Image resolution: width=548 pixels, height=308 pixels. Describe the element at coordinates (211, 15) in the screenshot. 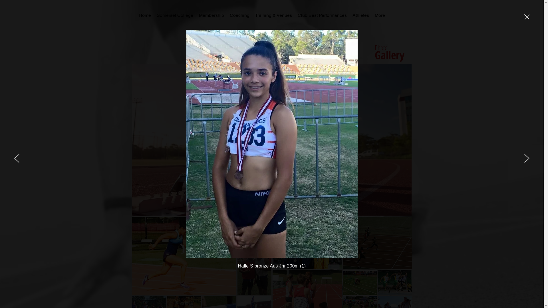

I see `Membership` at that location.